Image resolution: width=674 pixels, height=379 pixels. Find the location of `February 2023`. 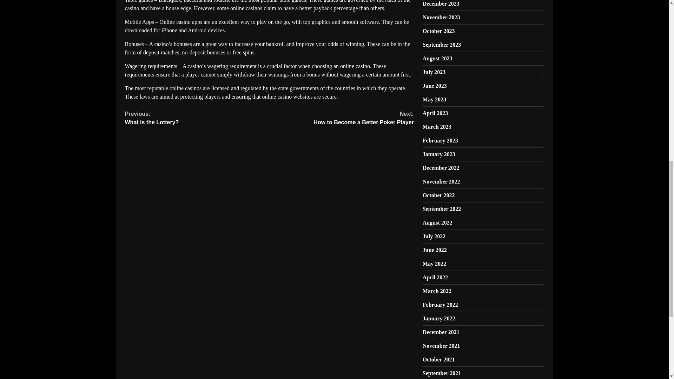

February 2023 is located at coordinates (435, 113).